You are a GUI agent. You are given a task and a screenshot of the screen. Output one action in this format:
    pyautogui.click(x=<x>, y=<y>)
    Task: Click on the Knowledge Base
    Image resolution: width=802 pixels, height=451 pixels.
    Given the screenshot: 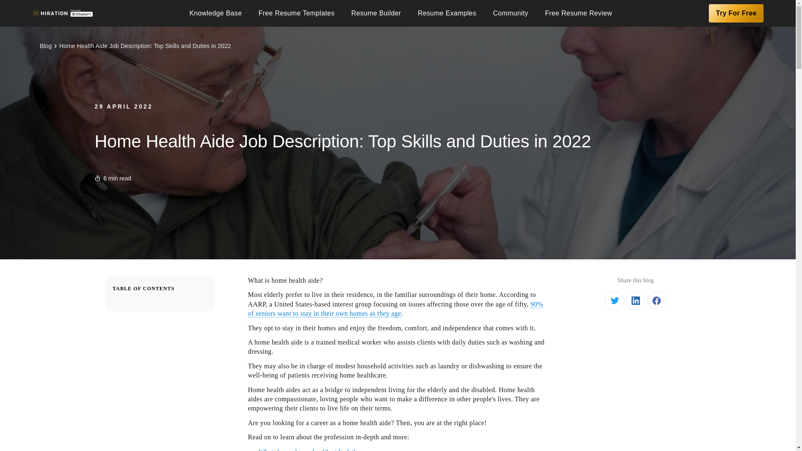 What is the action you would take?
    pyautogui.click(x=215, y=13)
    